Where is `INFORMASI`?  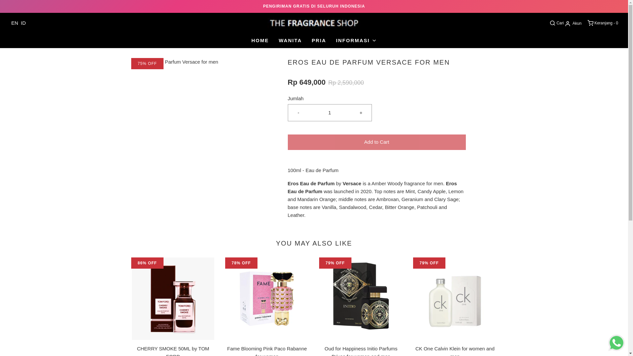
INFORMASI is located at coordinates (356, 40).